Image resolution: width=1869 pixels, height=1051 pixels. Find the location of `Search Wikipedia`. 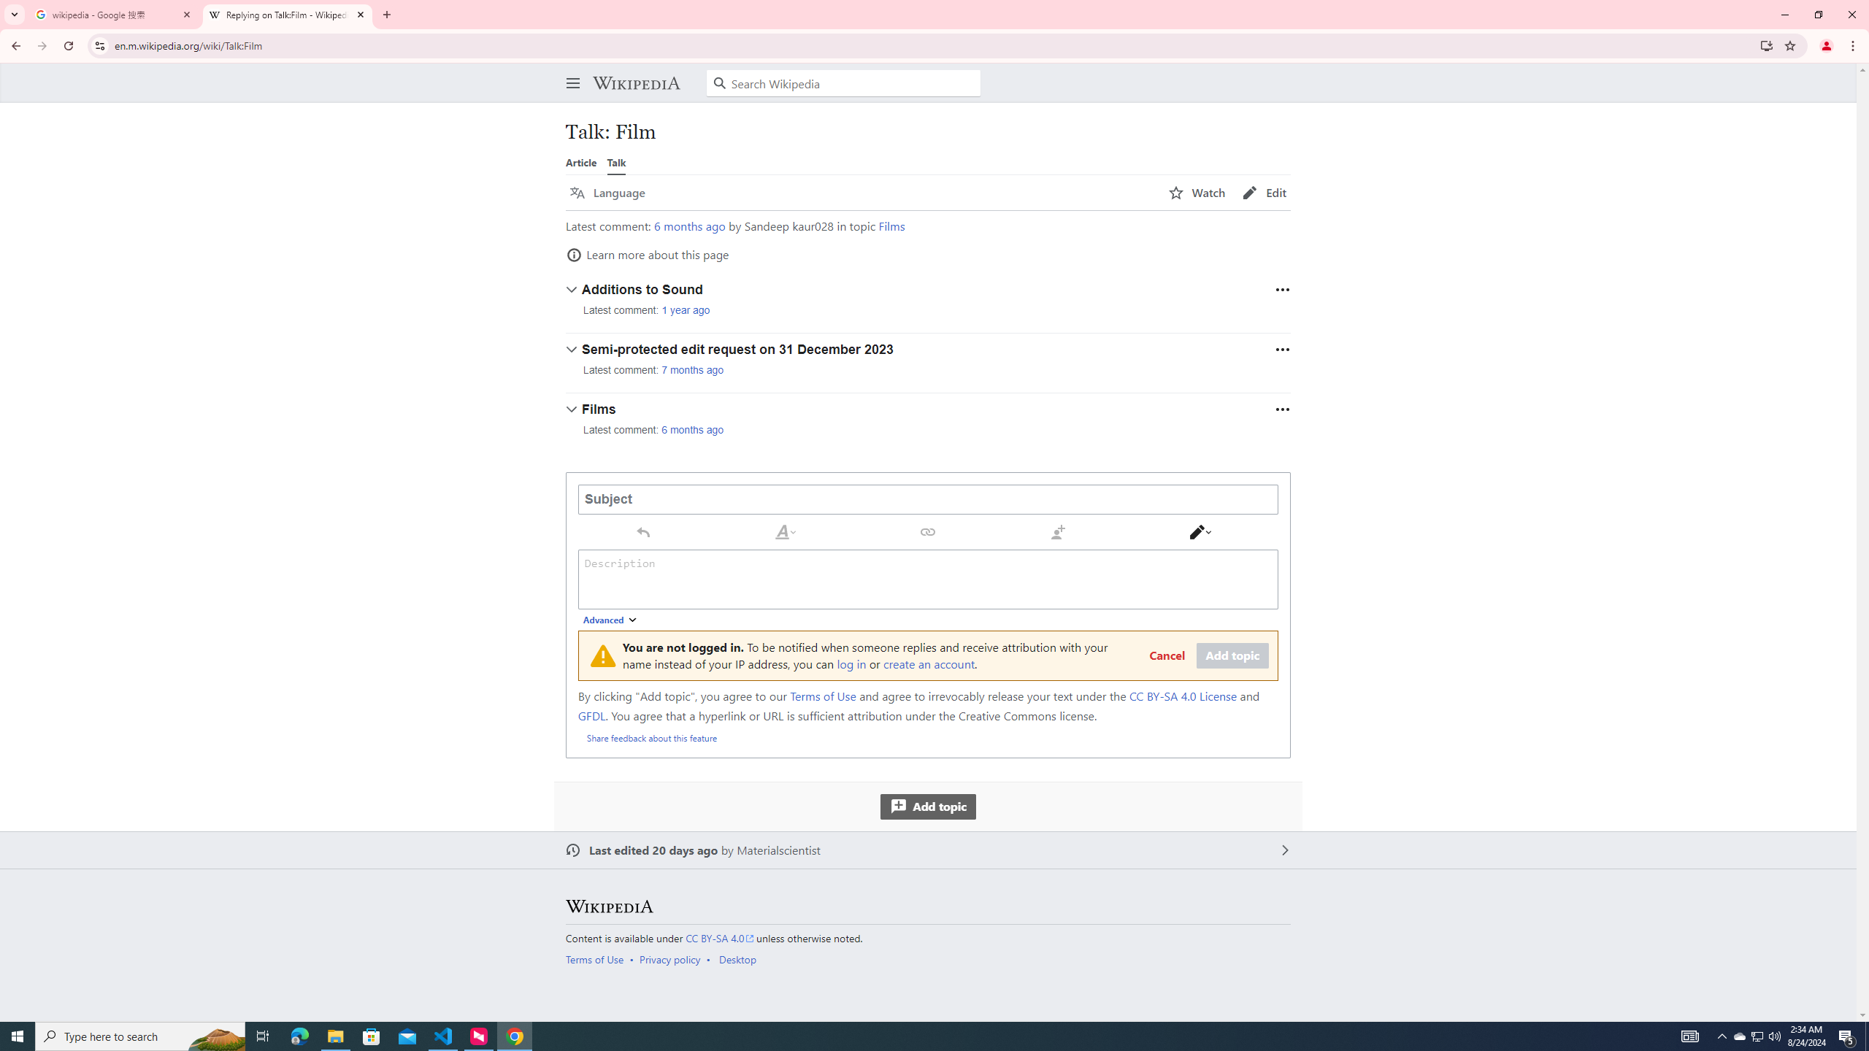

Search Wikipedia is located at coordinates (844, 83).